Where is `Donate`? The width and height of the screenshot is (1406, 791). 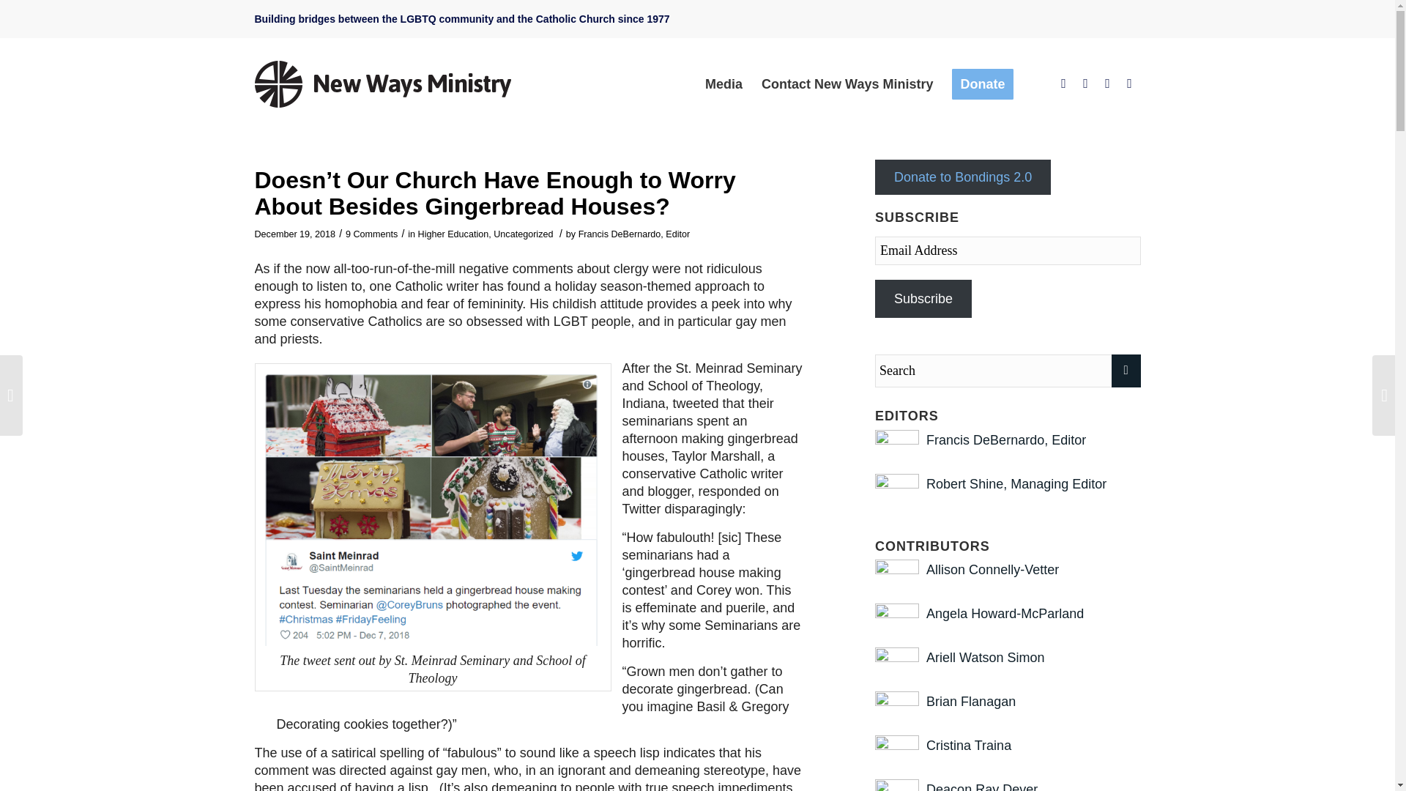 Donate is located at coordinates (981, 83).